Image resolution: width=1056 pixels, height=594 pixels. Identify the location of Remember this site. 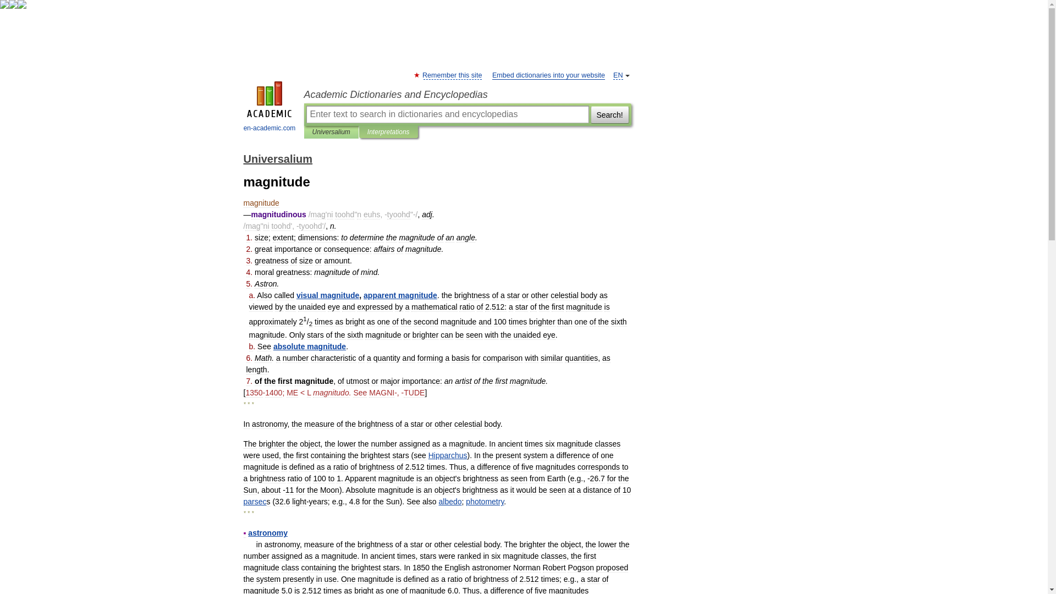
(452, 75).